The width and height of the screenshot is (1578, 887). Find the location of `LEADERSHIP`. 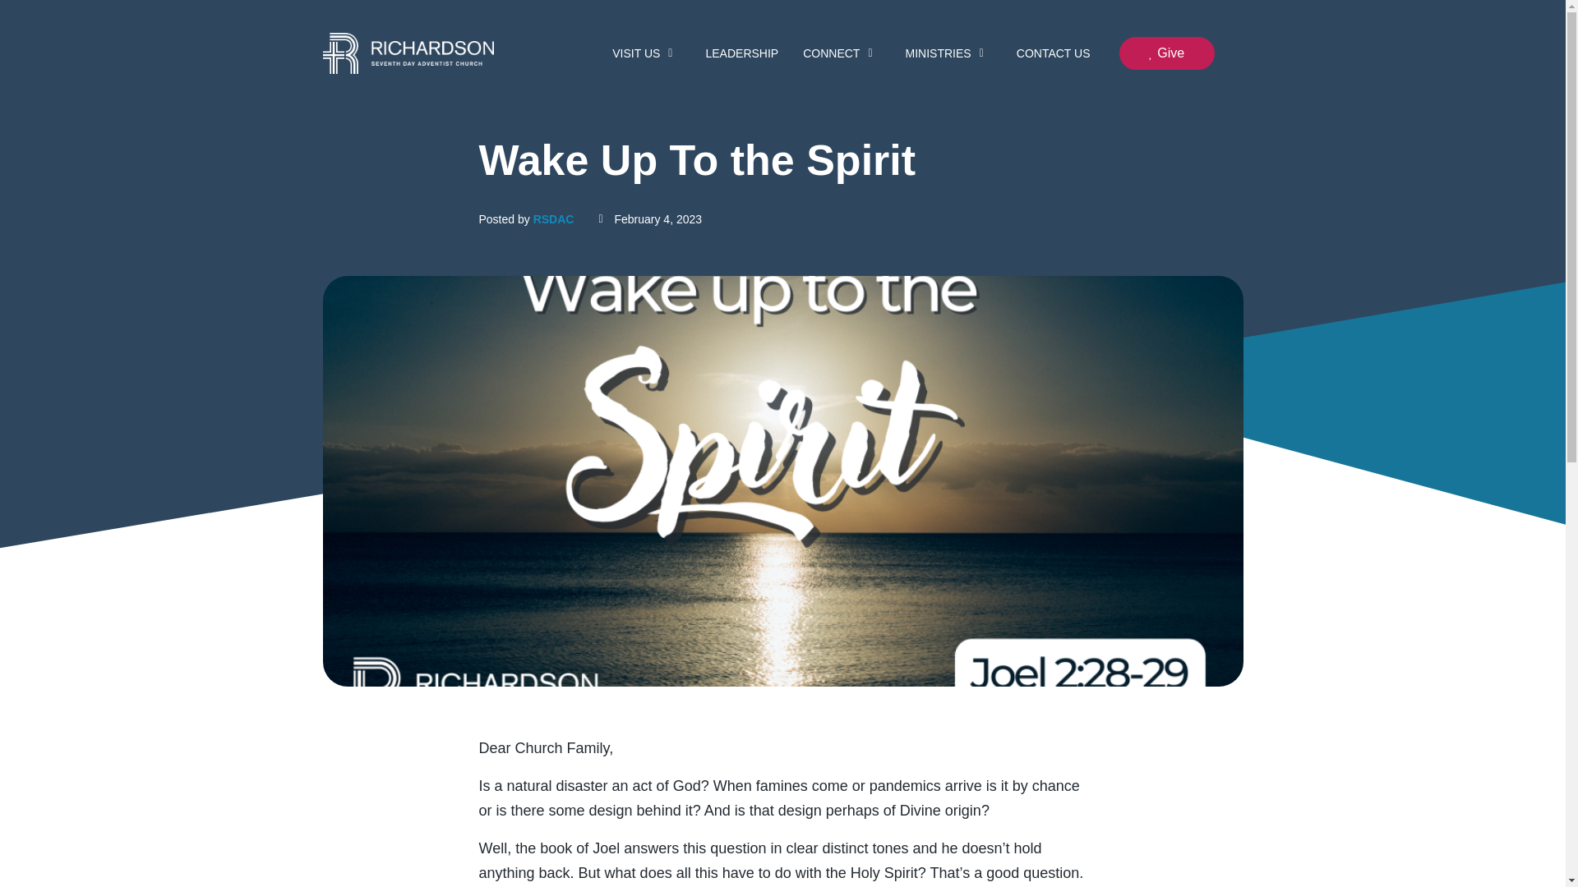

LEADERSHIP is located at coordinates (741, 53).